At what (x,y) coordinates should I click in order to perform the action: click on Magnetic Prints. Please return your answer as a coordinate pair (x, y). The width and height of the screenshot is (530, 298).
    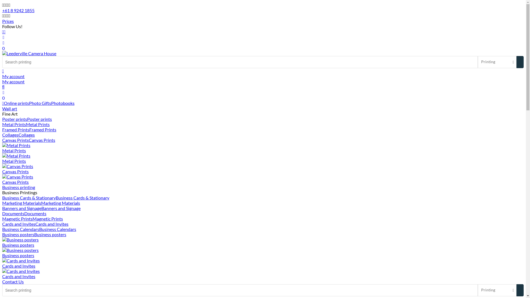
    Looking at the image, I should click on (48, 219).